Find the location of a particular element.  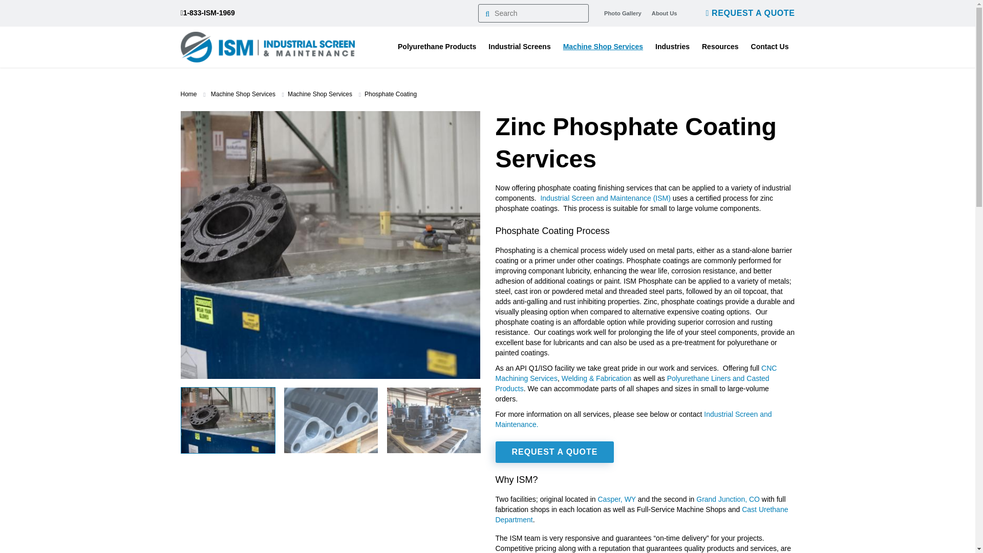

REQUEST A QUOTE is located at coordinates (751, 13).